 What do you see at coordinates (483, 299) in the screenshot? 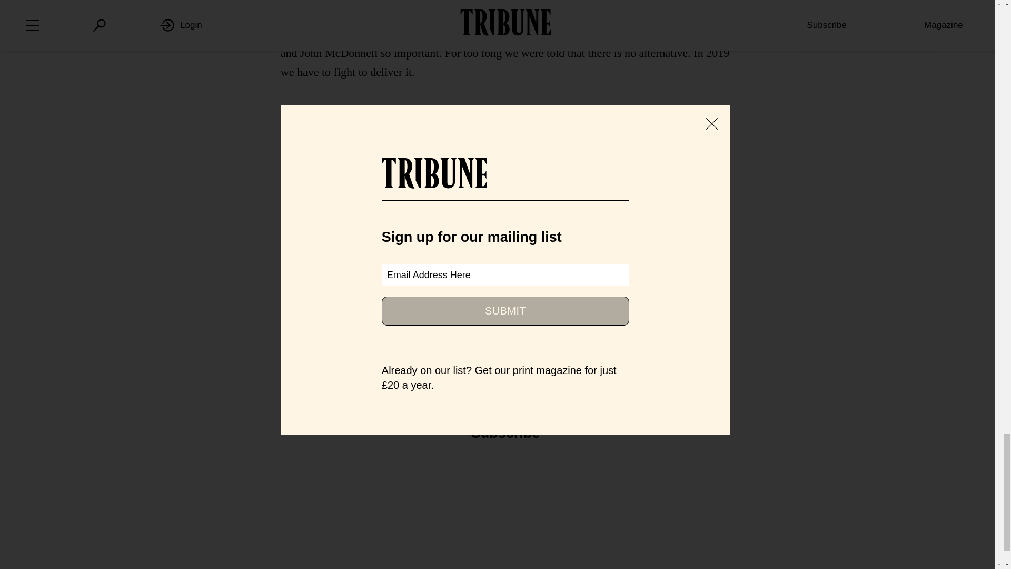
I see `Facebook` at bounding box center [483, 299].